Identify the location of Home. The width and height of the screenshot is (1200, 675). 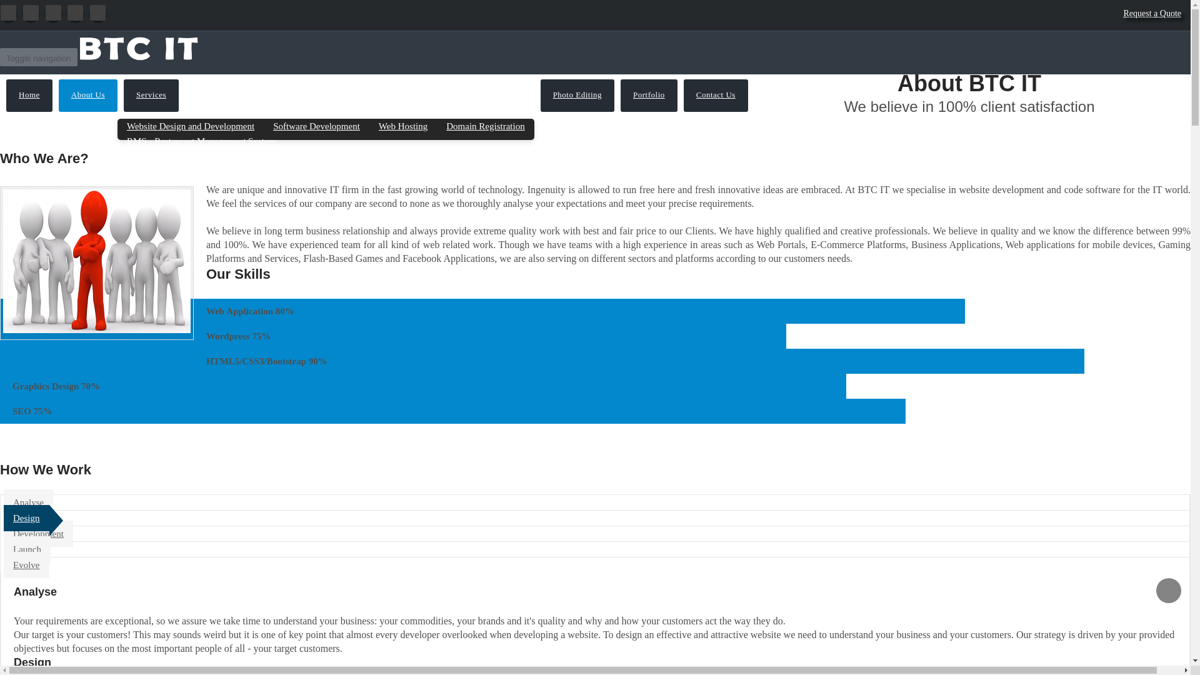
(29, 96).